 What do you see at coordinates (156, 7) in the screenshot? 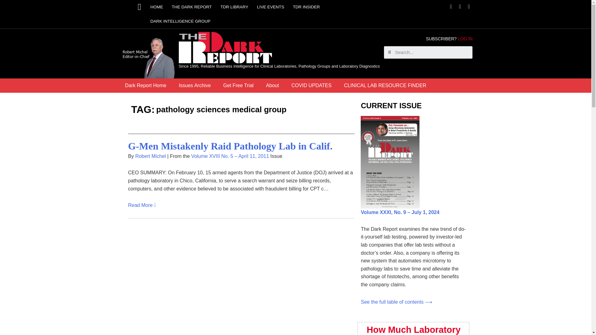
I see `HOME` at bounding box center [156, 7].